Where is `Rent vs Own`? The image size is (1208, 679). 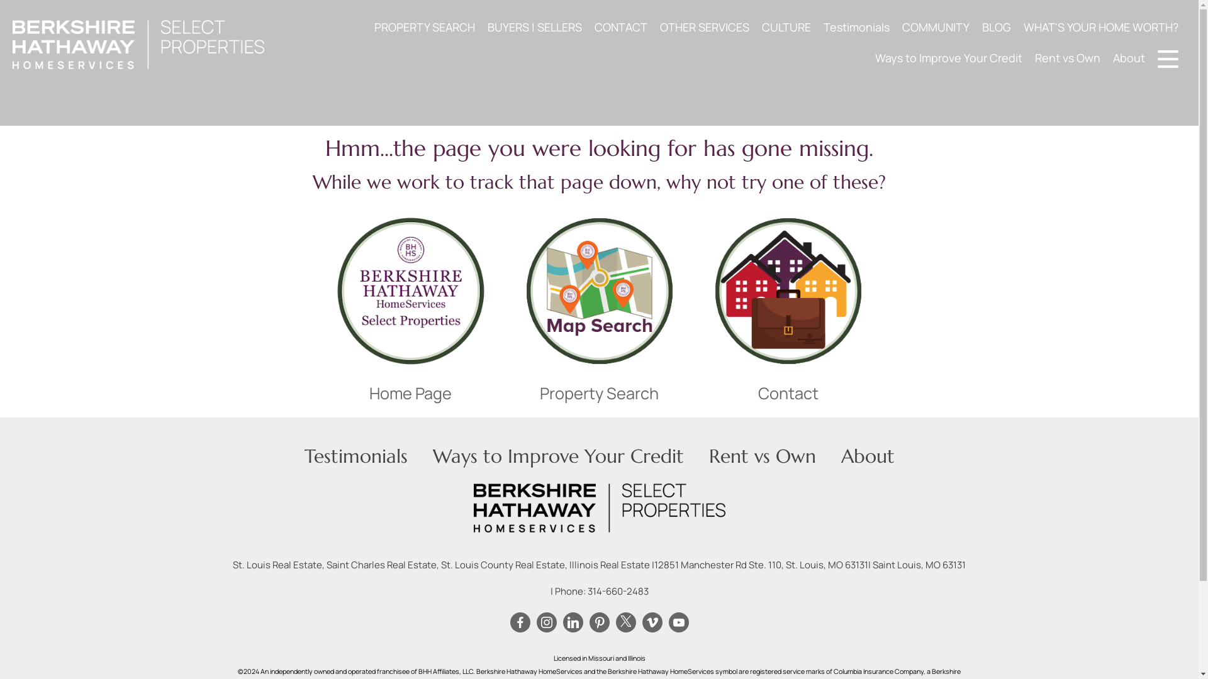 Rent vs Own is located at coordinates (761, 456).